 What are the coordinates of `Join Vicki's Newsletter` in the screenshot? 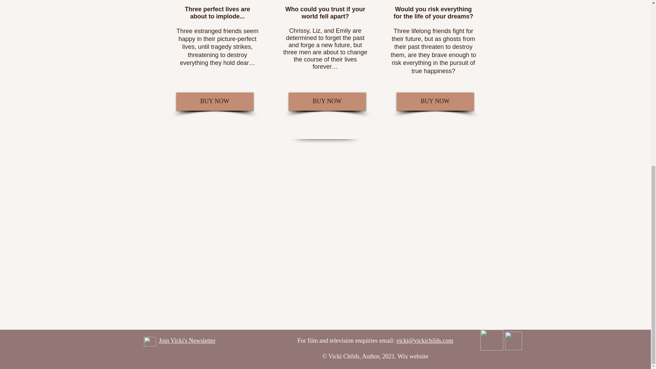 It's located at (187, 340).